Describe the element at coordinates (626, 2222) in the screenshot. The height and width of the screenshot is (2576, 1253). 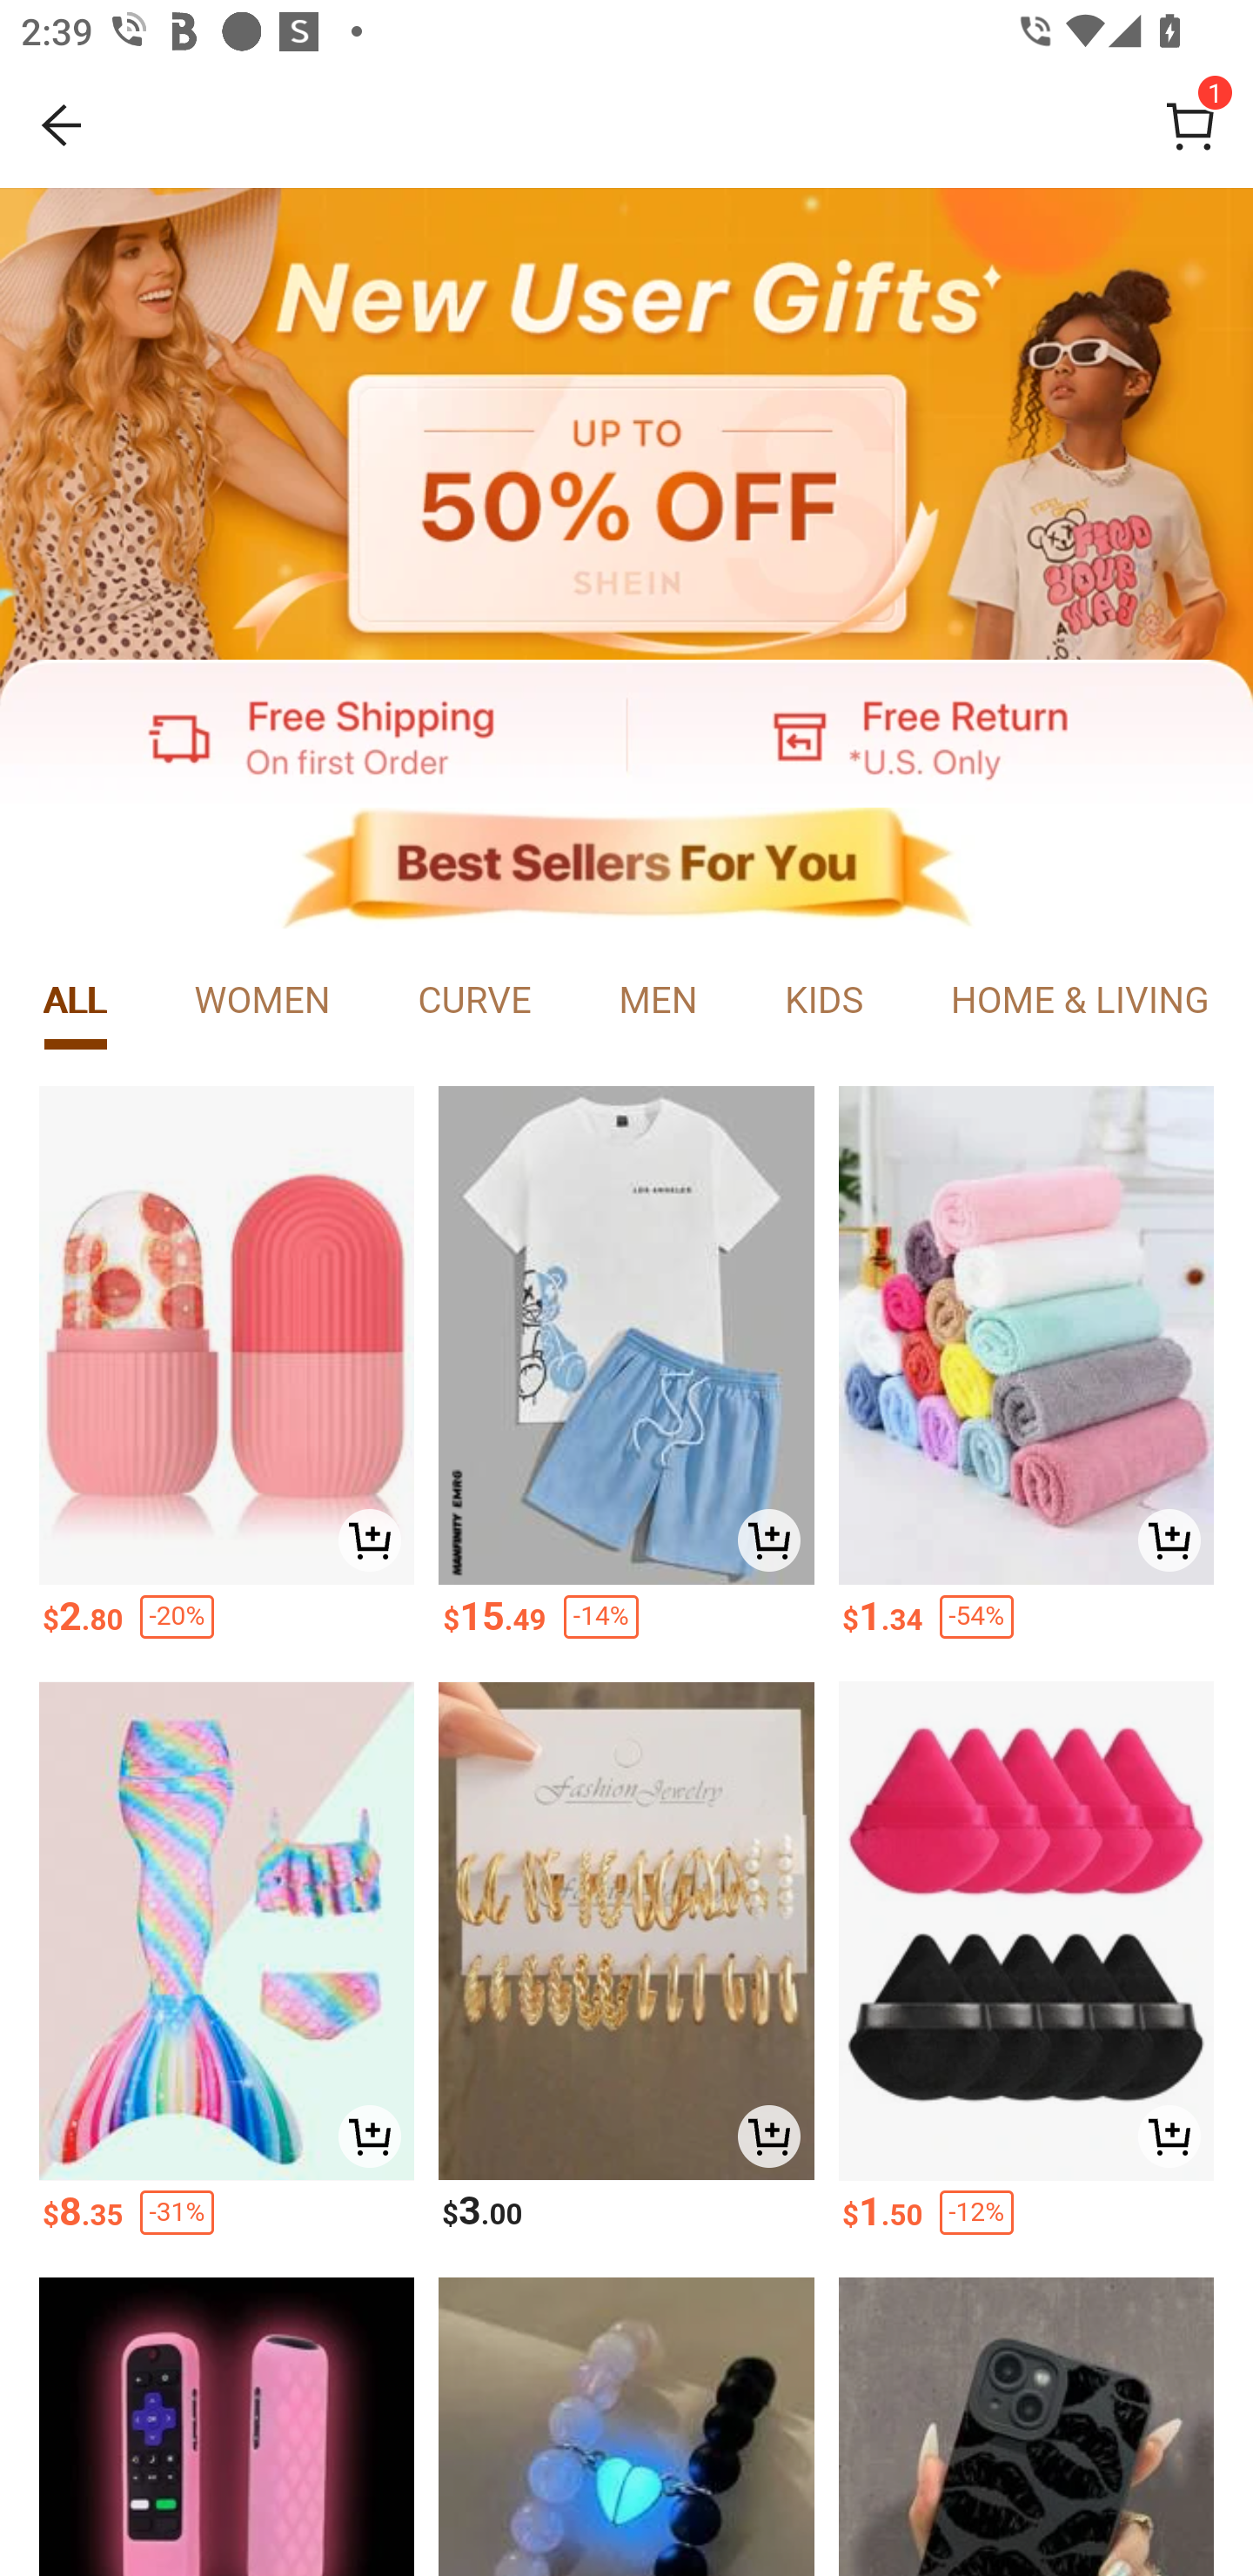
I see `$3.00` at that location.